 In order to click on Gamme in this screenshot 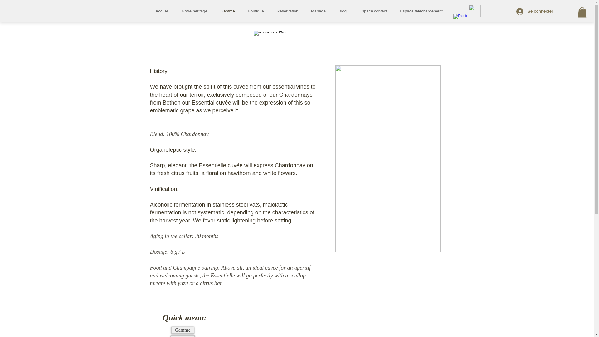, I will do `click(182, 330)`.